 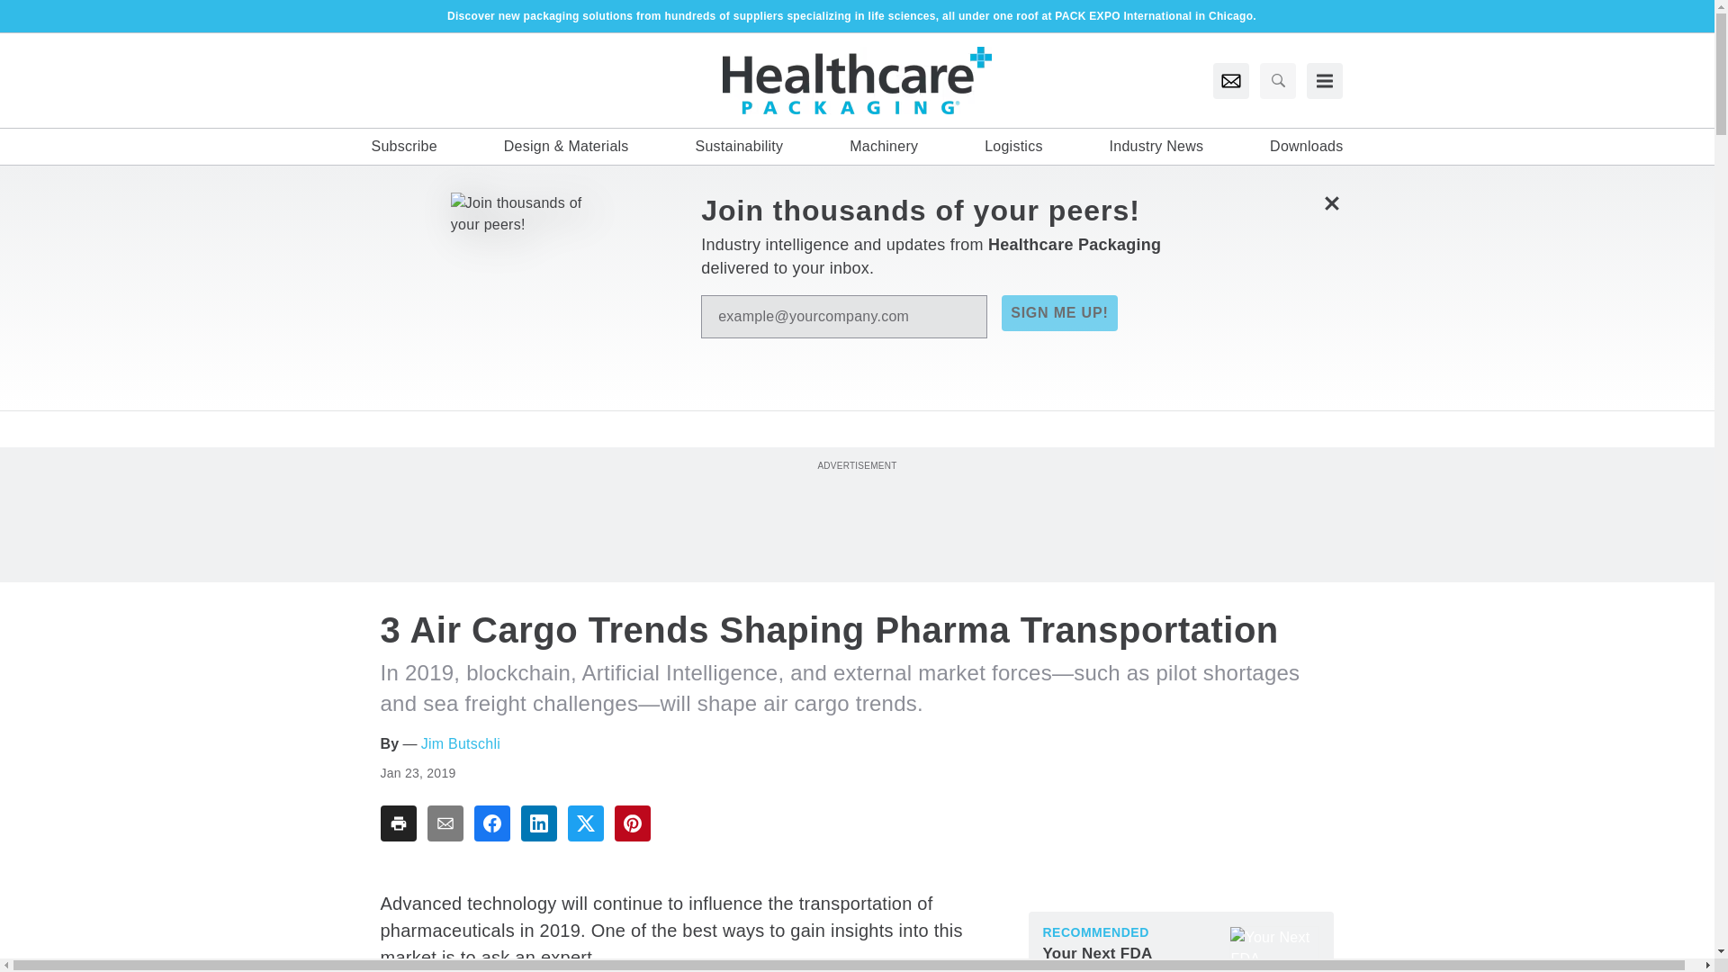 What do you see at coordinates (538, 823) in the screenshot?
I see `Share To linkedin` at bounding box center [538, 823].